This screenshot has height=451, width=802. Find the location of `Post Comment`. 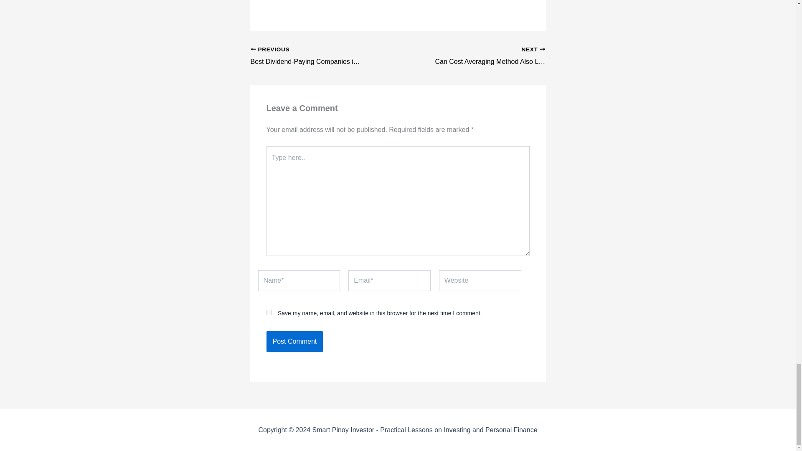

Post Comment is located at coordinates (294, 342).